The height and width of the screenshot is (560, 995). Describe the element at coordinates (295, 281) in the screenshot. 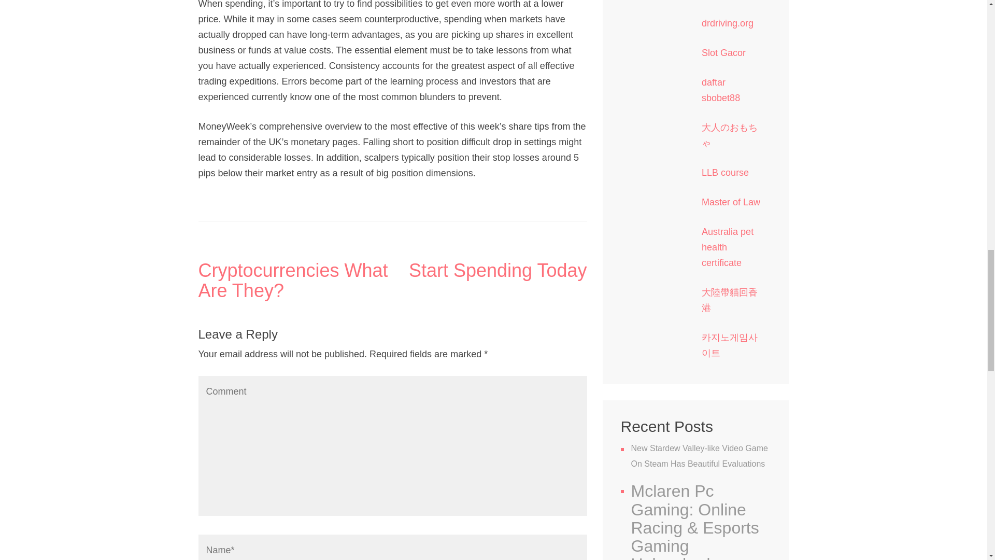

I see `Cryptocurrencies What Are They?` at that location.